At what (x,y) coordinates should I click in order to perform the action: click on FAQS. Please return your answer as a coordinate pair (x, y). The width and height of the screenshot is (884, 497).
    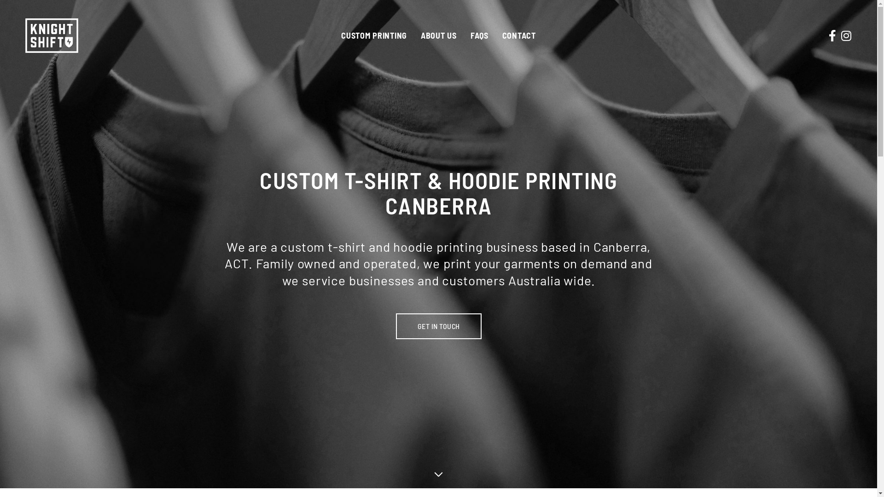
    Looking at the image, I should click on (480, 35).